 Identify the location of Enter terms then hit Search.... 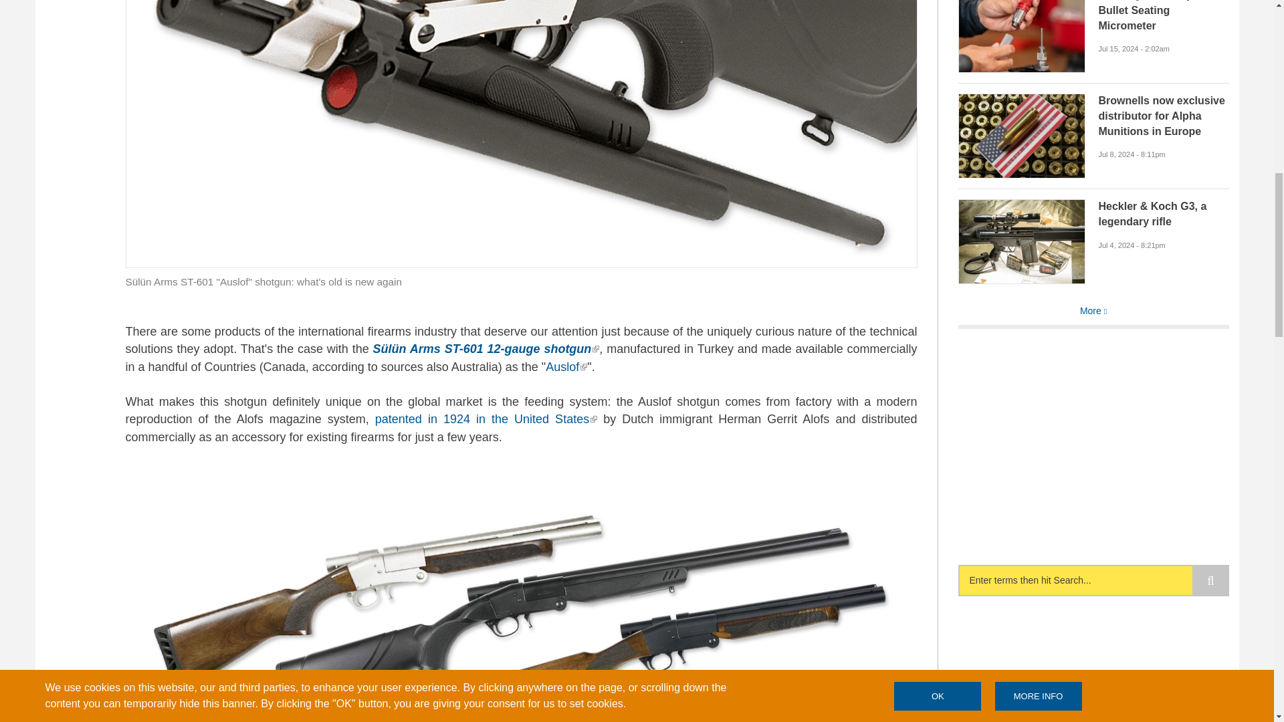
(1093, 580).